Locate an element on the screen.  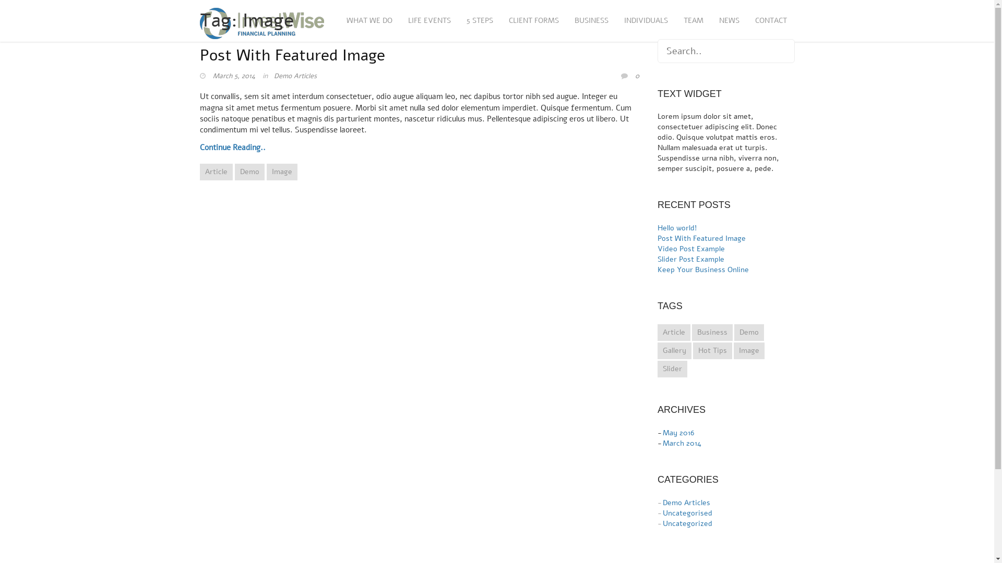
Hello world! is located at coordinates (677, 228).